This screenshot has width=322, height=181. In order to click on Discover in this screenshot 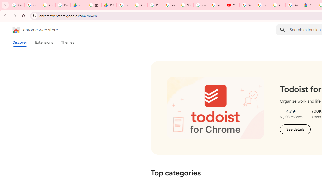, I will do `click(20, 42)`.